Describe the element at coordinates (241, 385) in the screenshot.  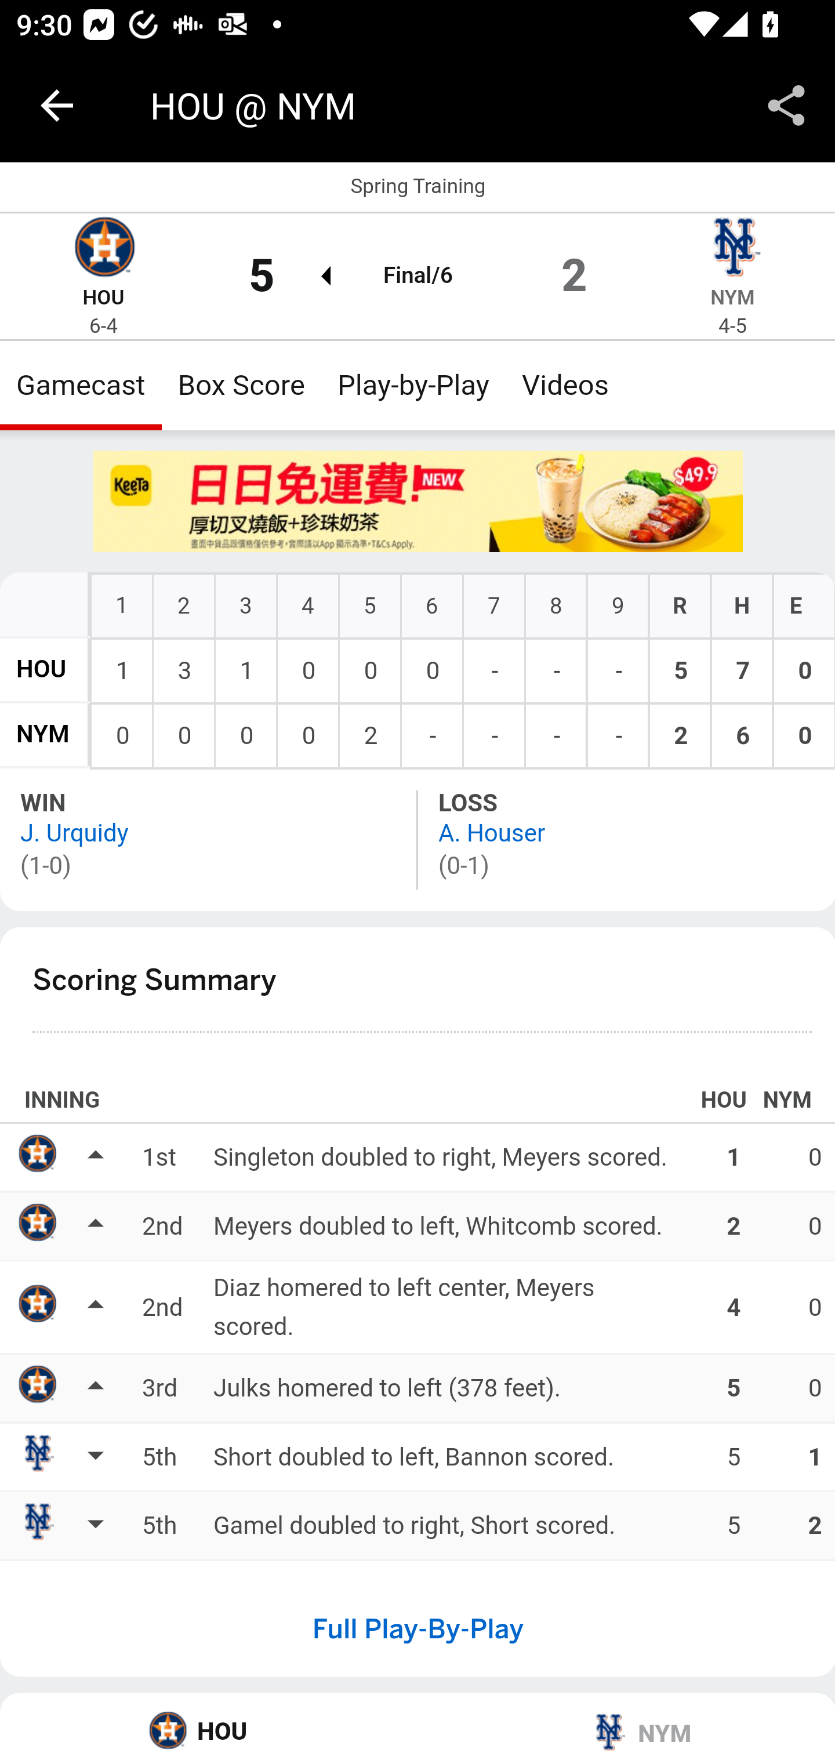
I see `Box Score` at that location.